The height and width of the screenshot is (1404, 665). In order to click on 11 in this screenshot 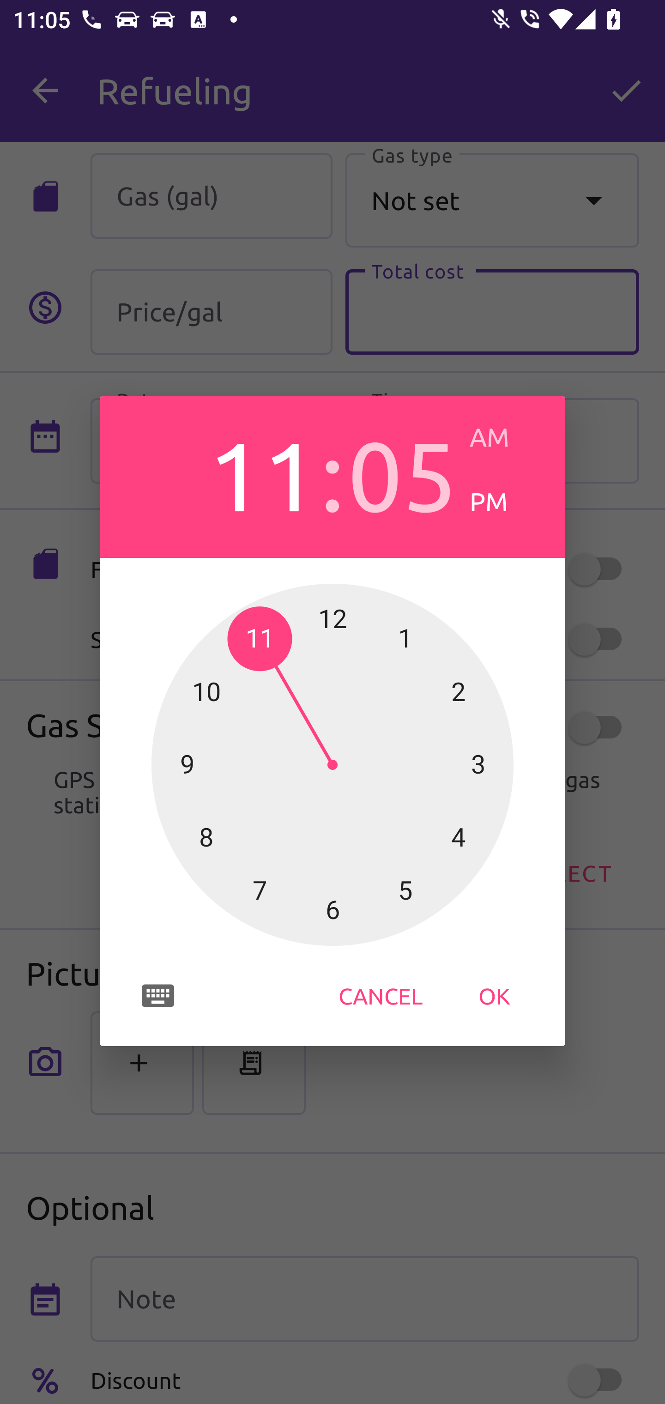, I will do `click(262, 473)`.